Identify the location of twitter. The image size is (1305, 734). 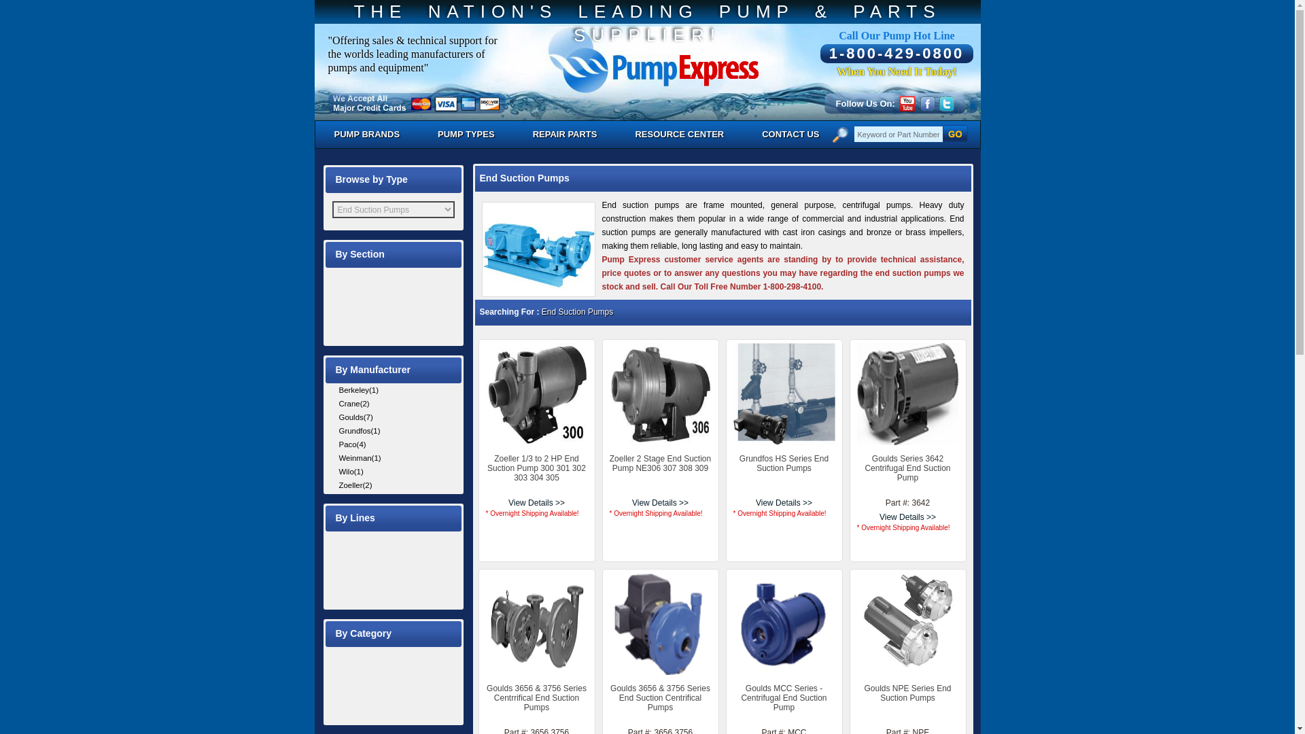
(946, 104).